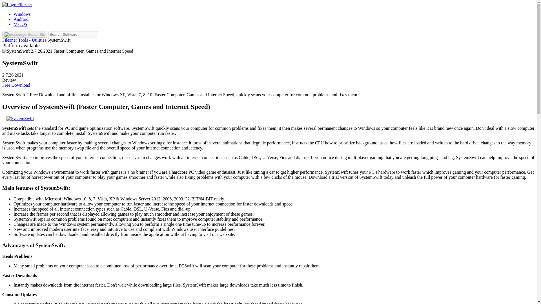  I want to click on Windows, so click(22, 14).